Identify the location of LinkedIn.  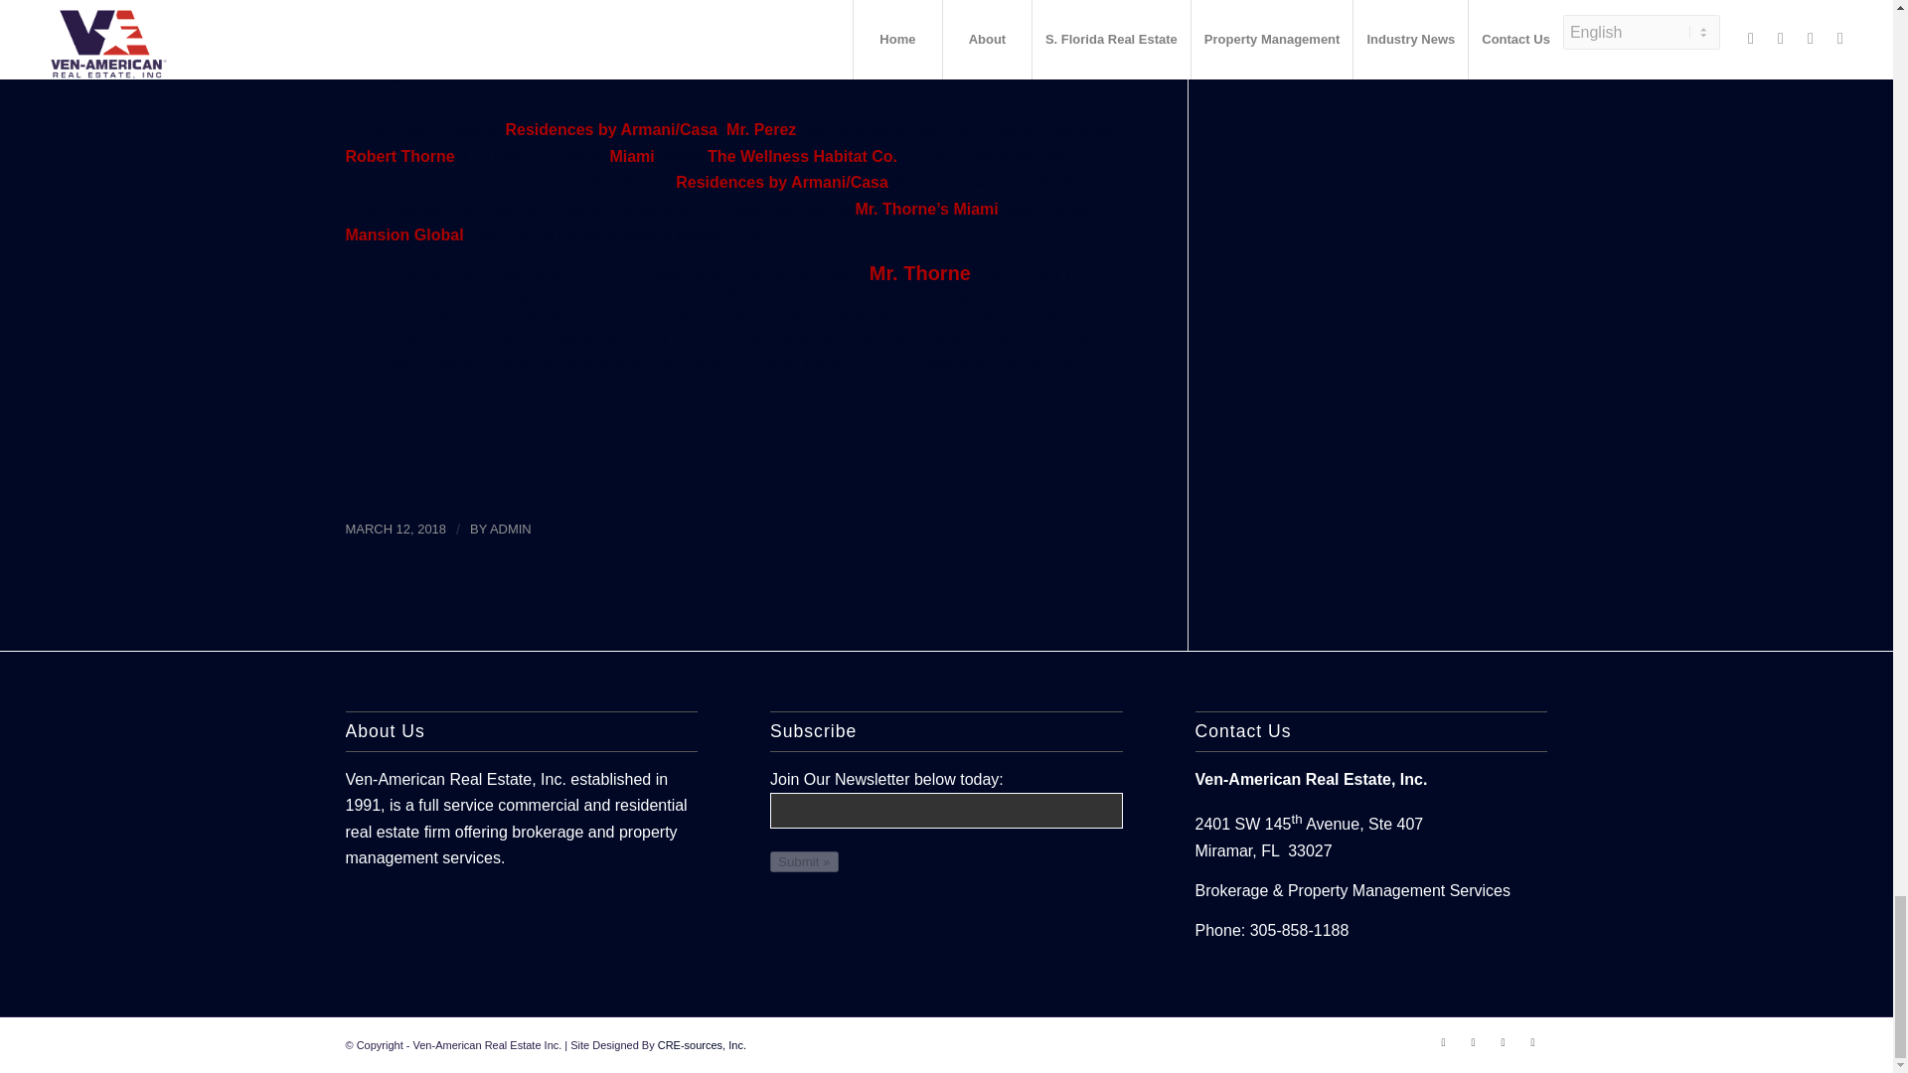
(1503, 1041).